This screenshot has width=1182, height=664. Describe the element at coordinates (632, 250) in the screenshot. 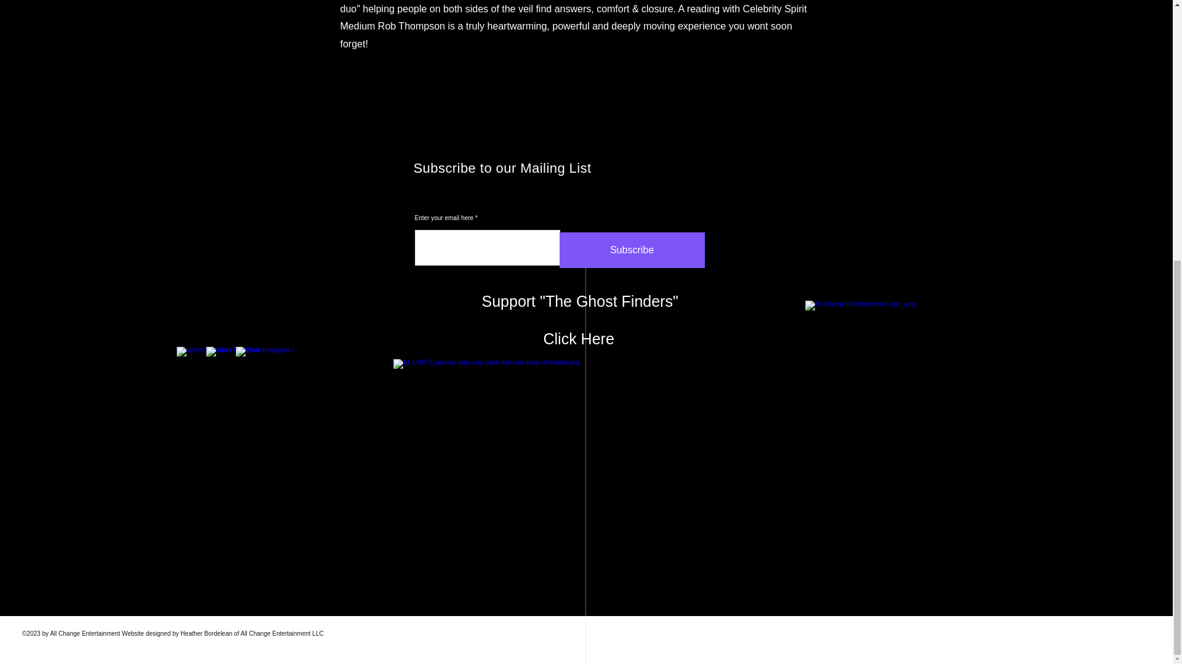

I see `Subscribe` at that location.